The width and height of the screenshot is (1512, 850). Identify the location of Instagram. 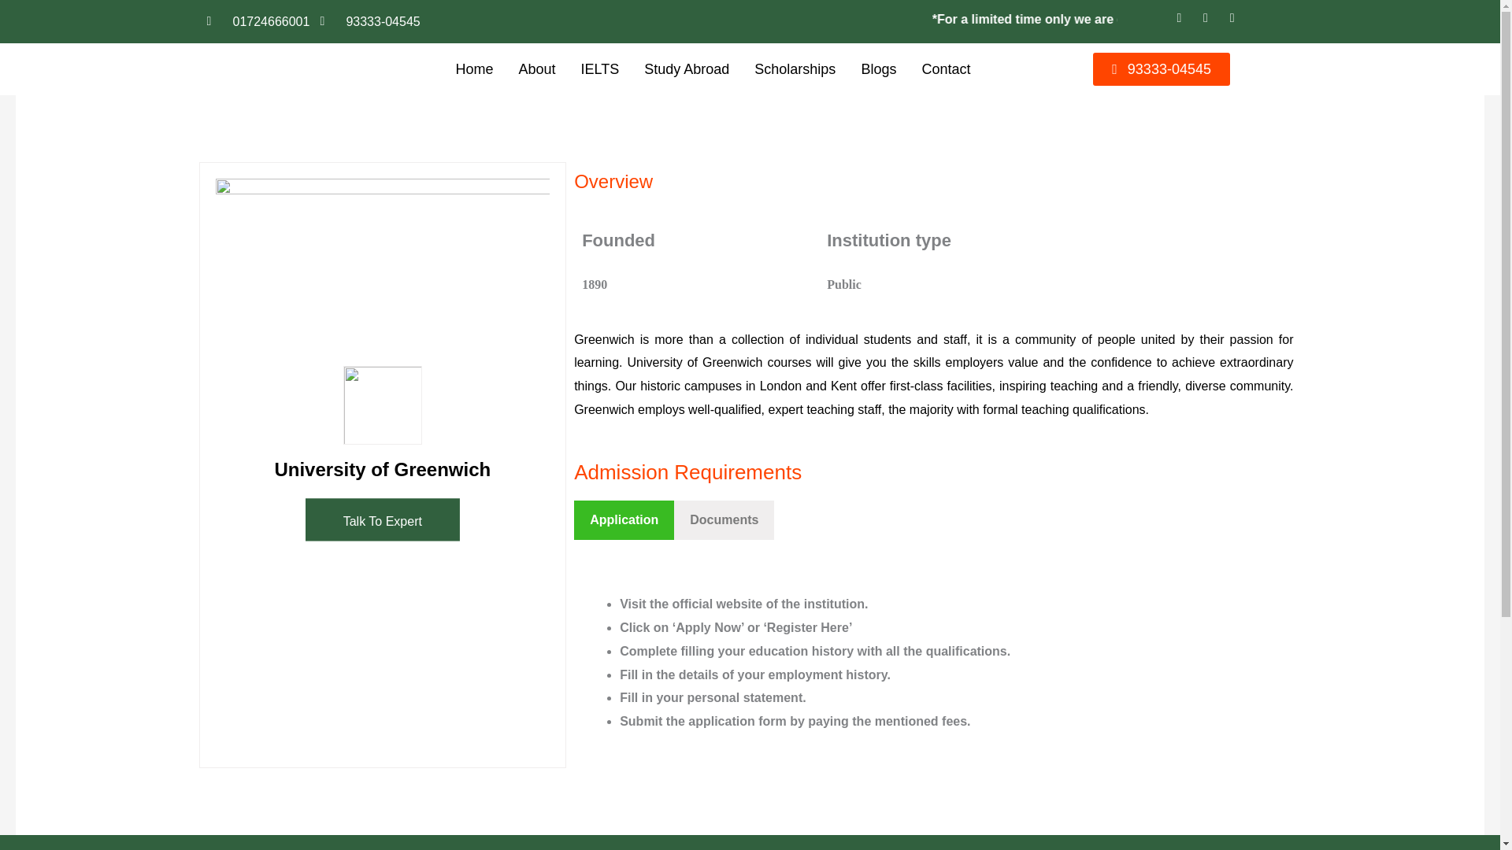
(1236, 22).